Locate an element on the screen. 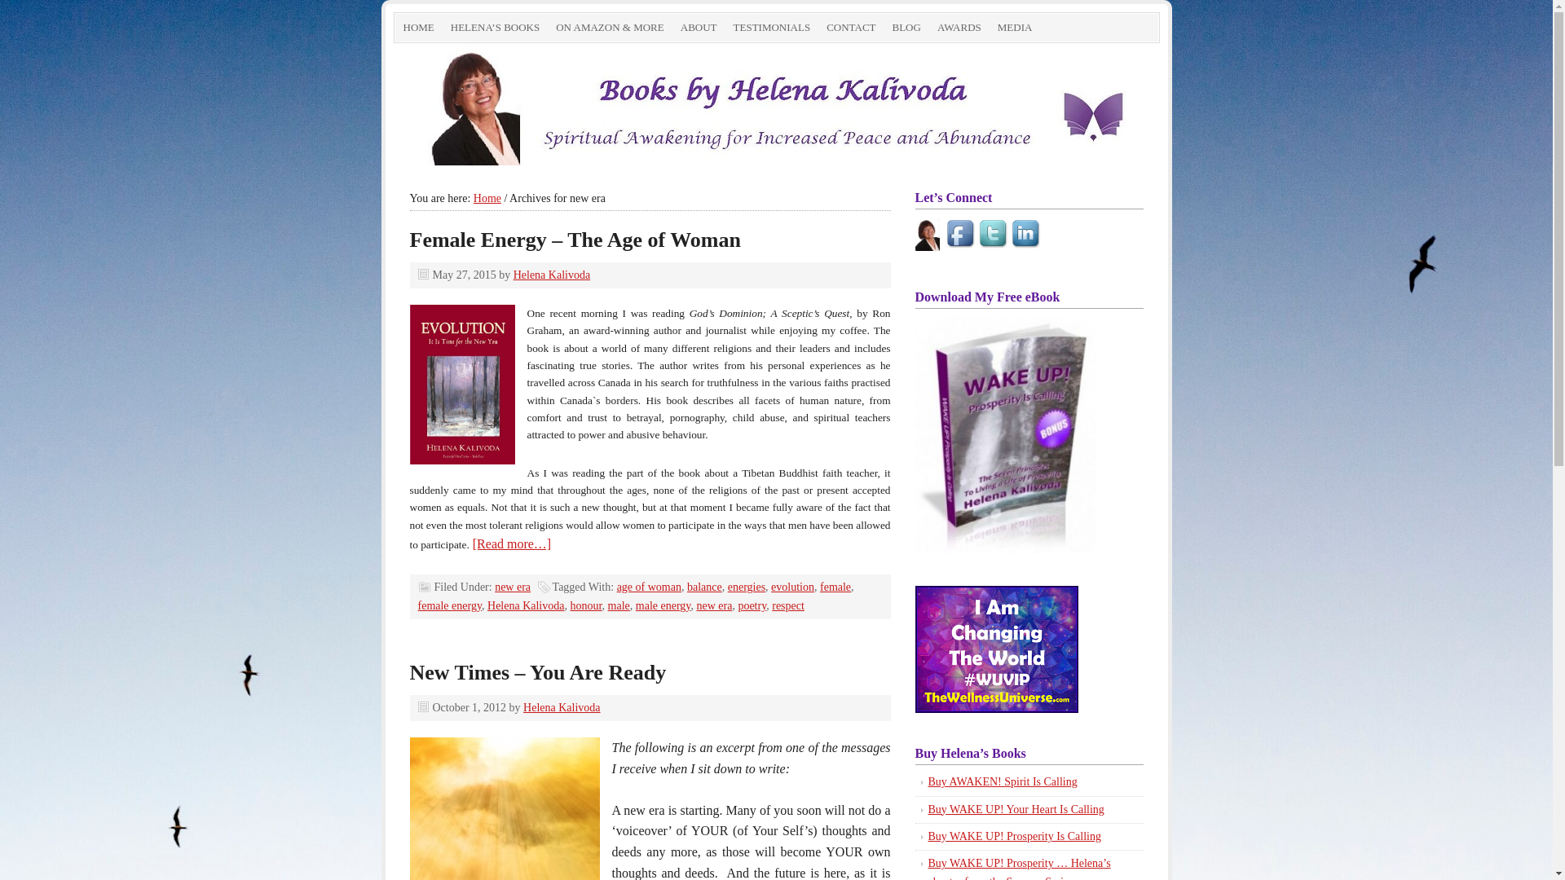 The height and width of the screenshot is (880, 1565). Home is located at coordinates (487, 199).